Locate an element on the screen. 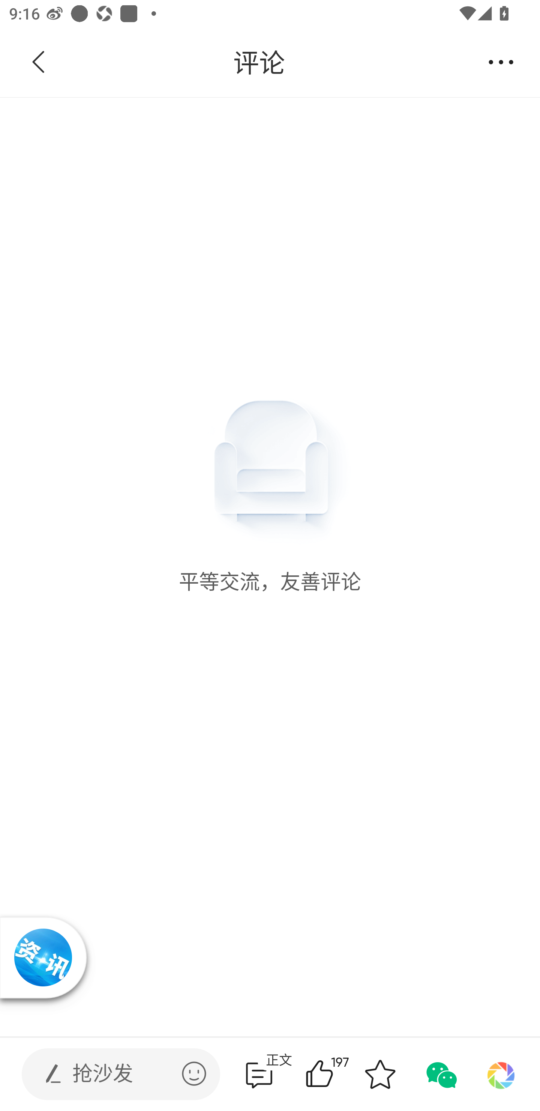 The width and height of the screenshot is (540, 1111). 分享  is located at coordinates (501, 62).